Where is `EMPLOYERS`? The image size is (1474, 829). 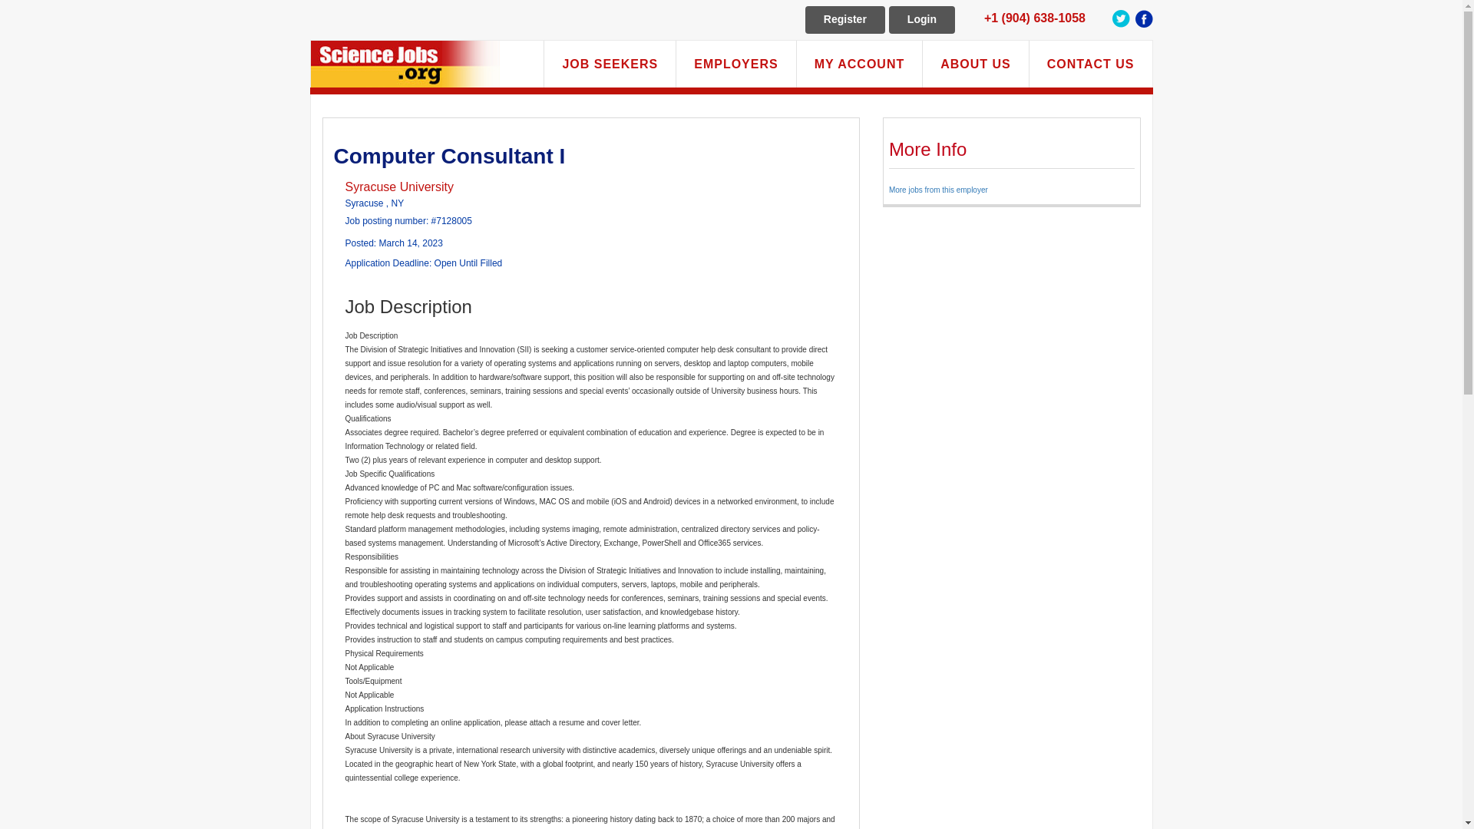
EMPLOYERS is located at coordinates (735, 64).